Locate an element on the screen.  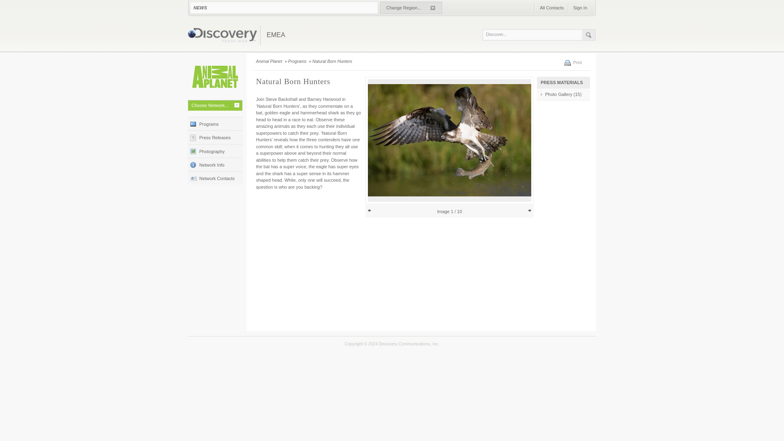
All Contacts is located at coordinates (551, 7).